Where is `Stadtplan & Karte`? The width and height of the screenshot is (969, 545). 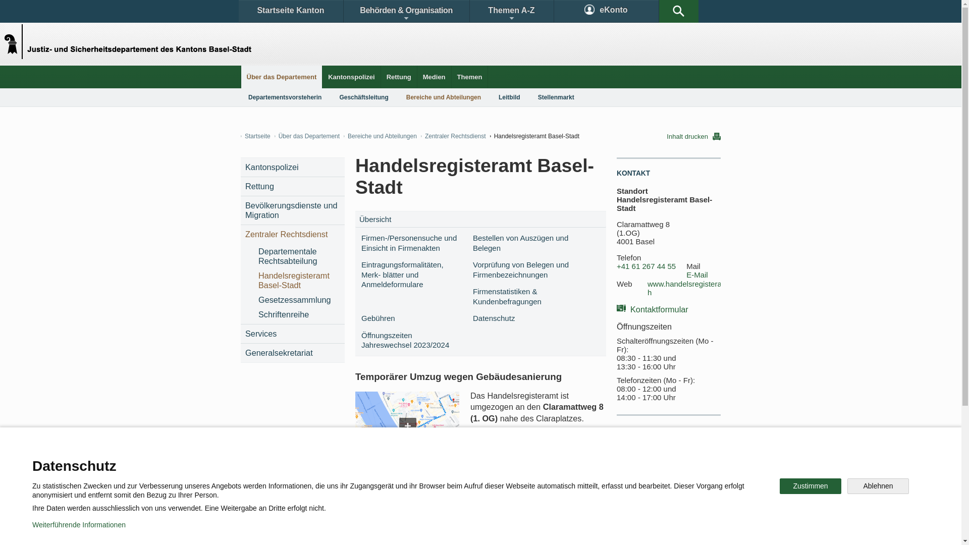 Stadtplan & Karte is located at coordinates (336, 461).